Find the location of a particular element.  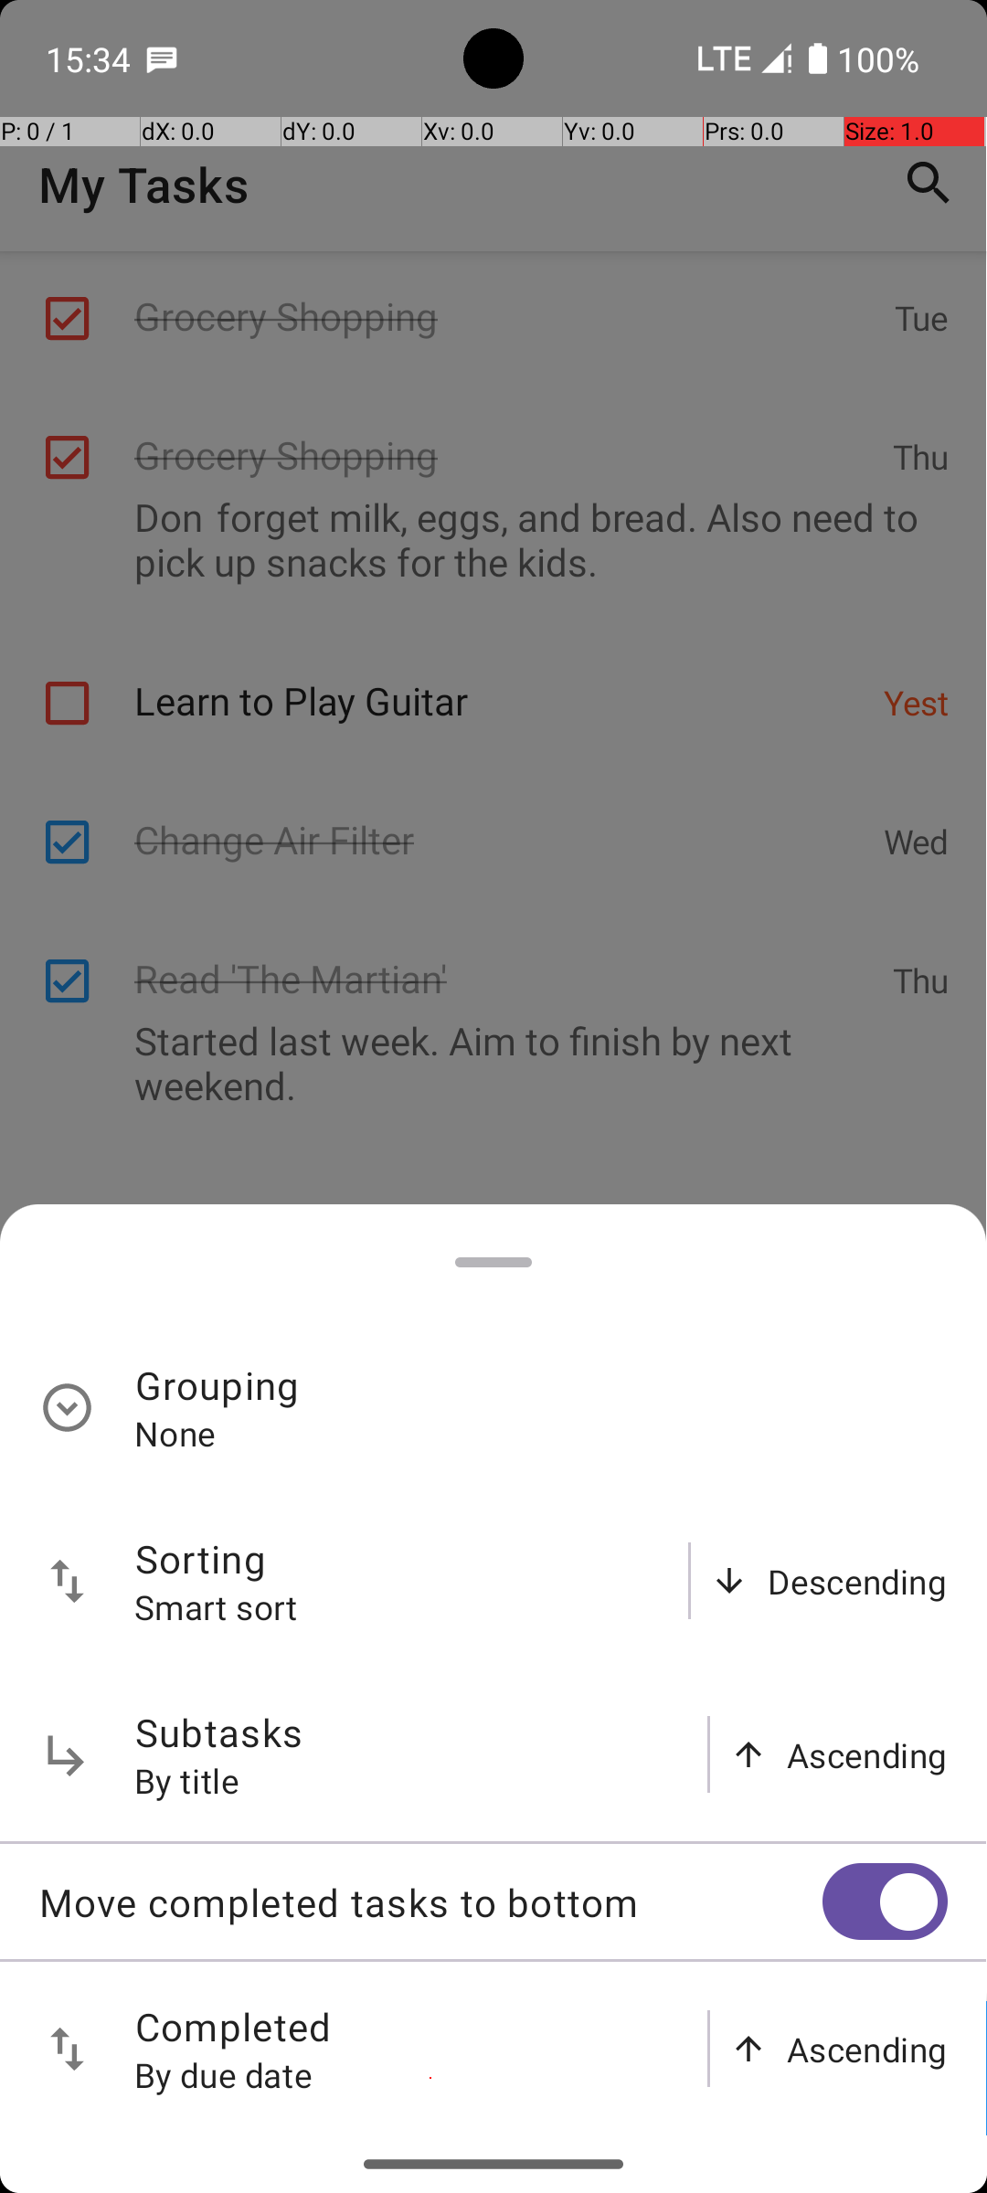

Descending is located at coordinates (857, 1581).